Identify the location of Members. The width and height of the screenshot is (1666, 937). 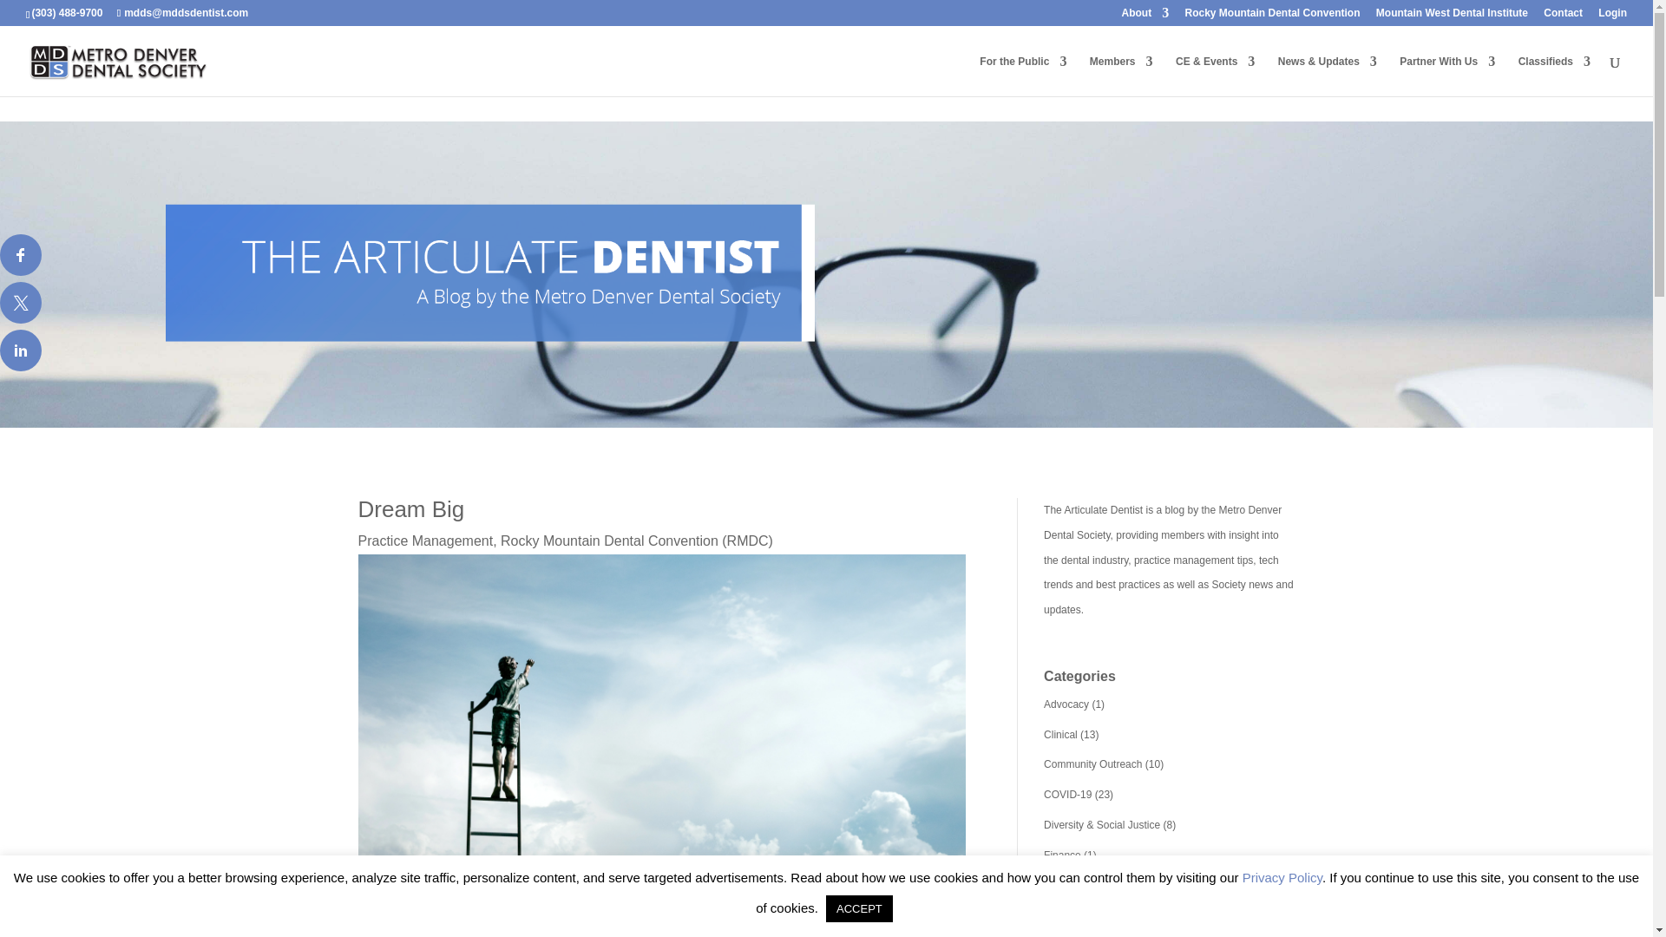
(1121, 75).